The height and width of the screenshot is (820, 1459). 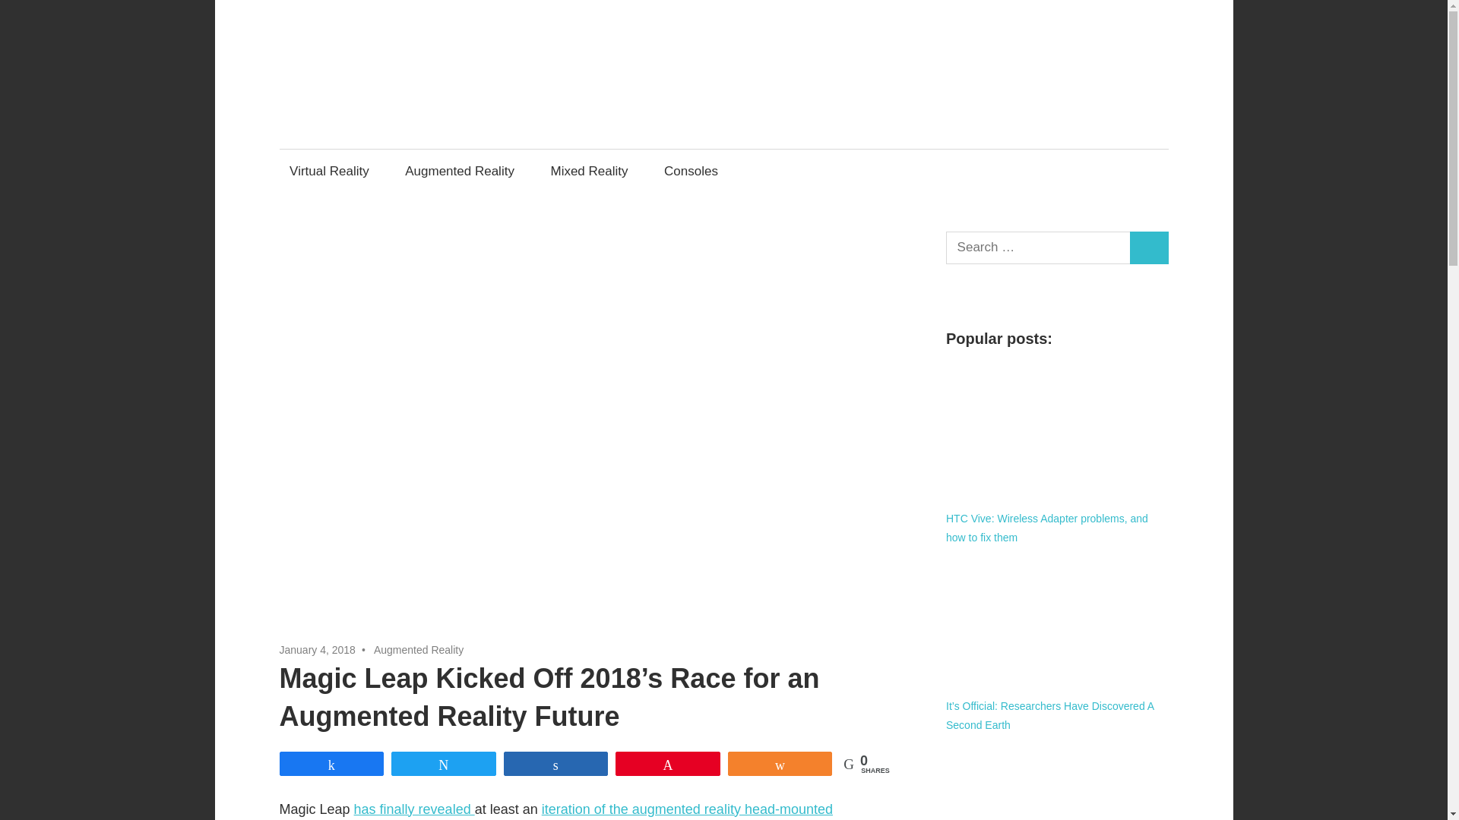 I want to click on Search for:, so click(x=1038, y=248).